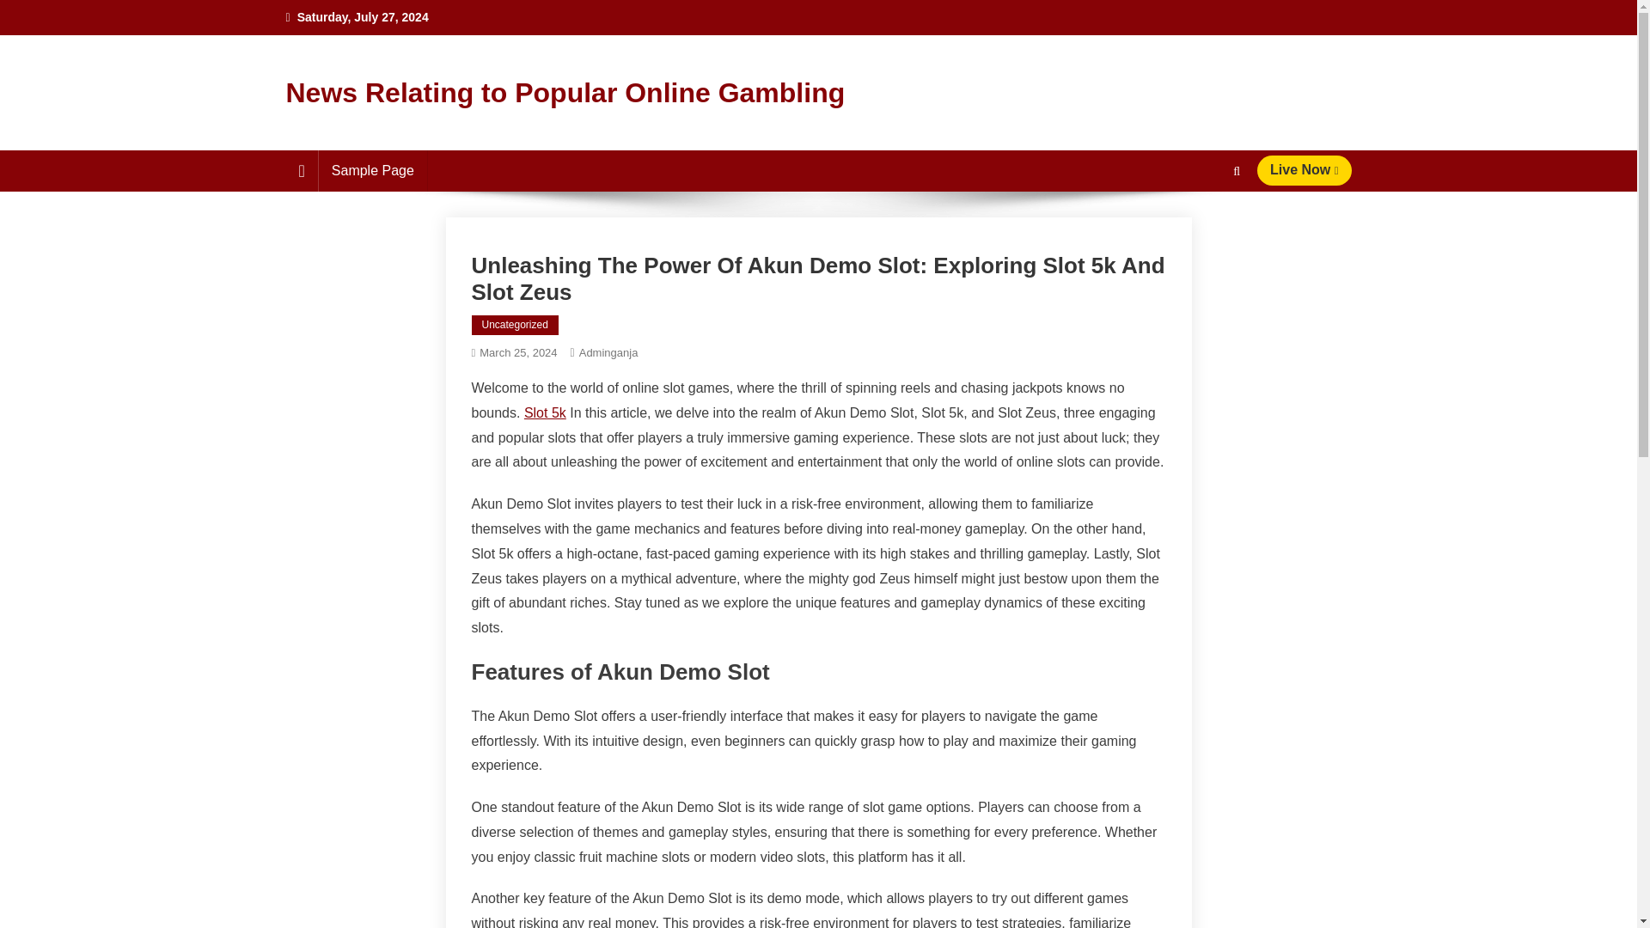 The height and width of the screenshot is (928, 1650). What do you see at coordinates (1204, 234) in the screenshot?
I see `Search` at bounding box center [1204, 234].